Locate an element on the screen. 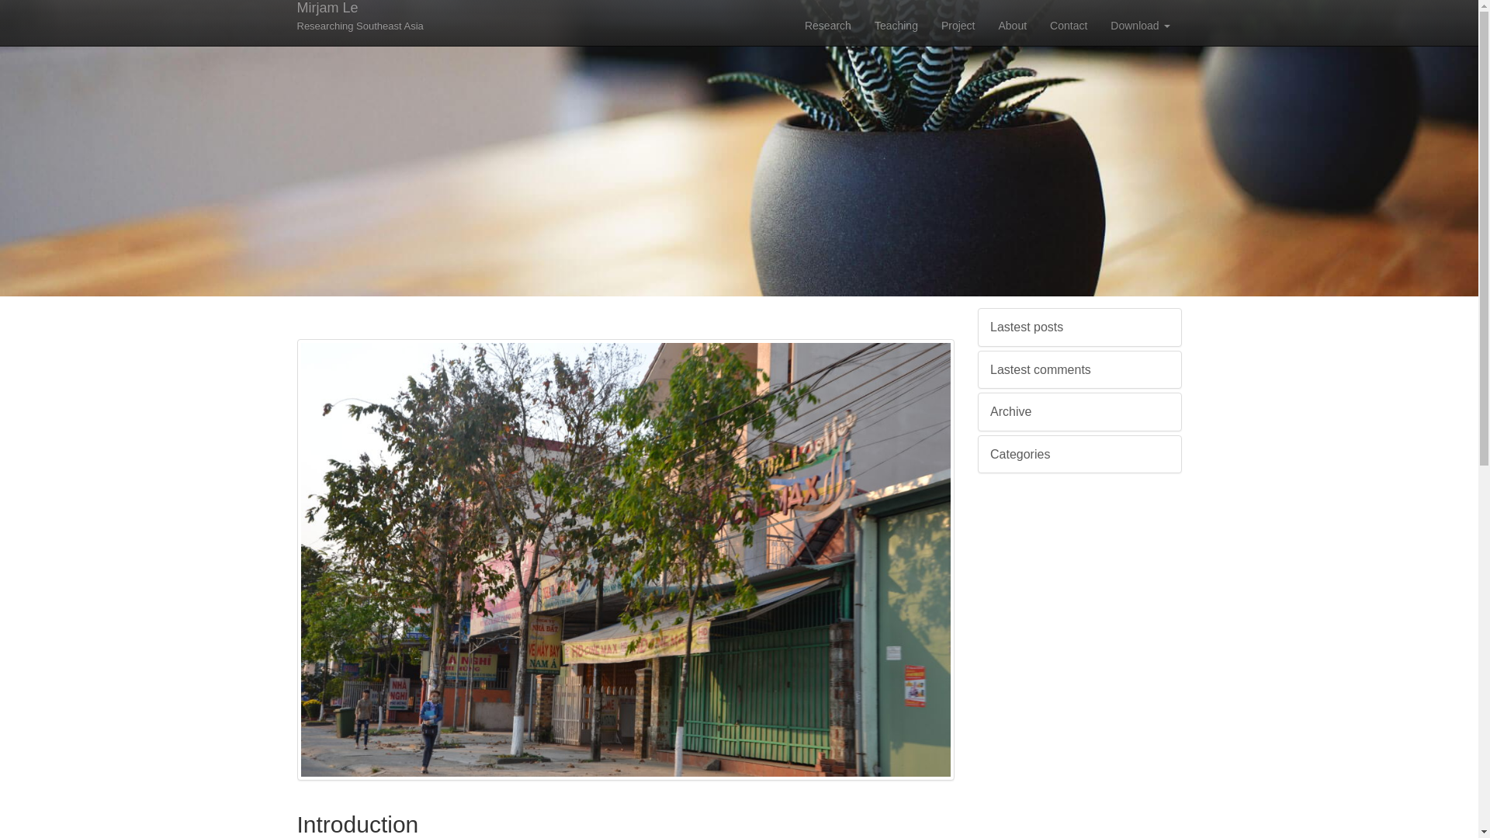  Lastest comments is located at coordinates (1012, 25).